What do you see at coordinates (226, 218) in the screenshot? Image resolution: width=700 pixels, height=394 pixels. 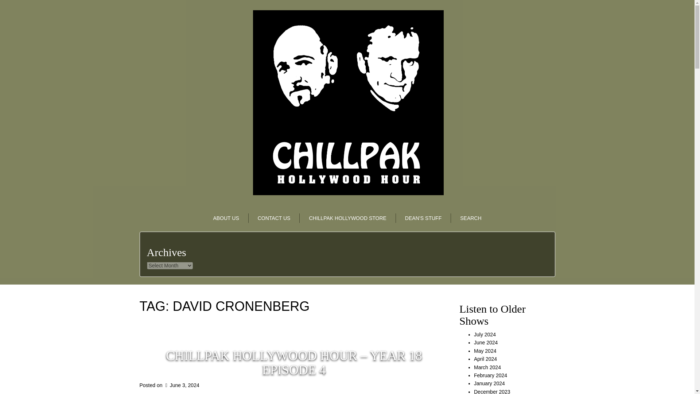 I see `About Us` at bounding box center [226, 218].